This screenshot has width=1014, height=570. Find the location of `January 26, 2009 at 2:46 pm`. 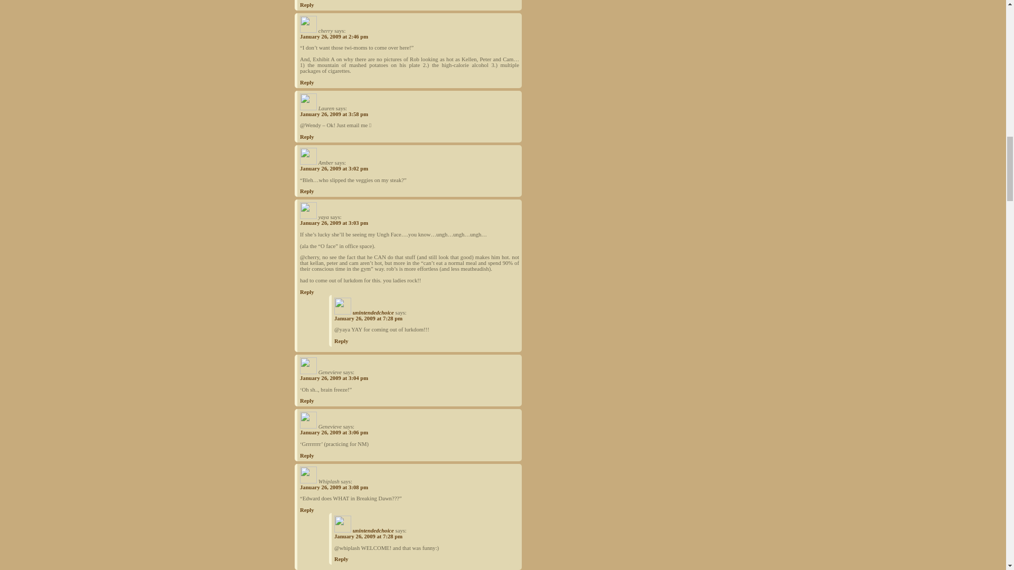

January 26, 2009 at 2:46 pm is located at coordinates (334, 36).